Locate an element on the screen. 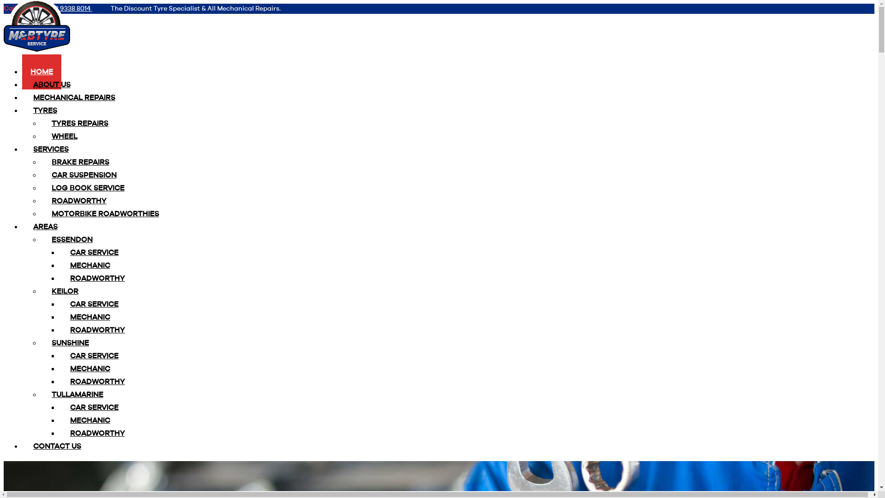  SERVICES is located at coordinates (51, 149).